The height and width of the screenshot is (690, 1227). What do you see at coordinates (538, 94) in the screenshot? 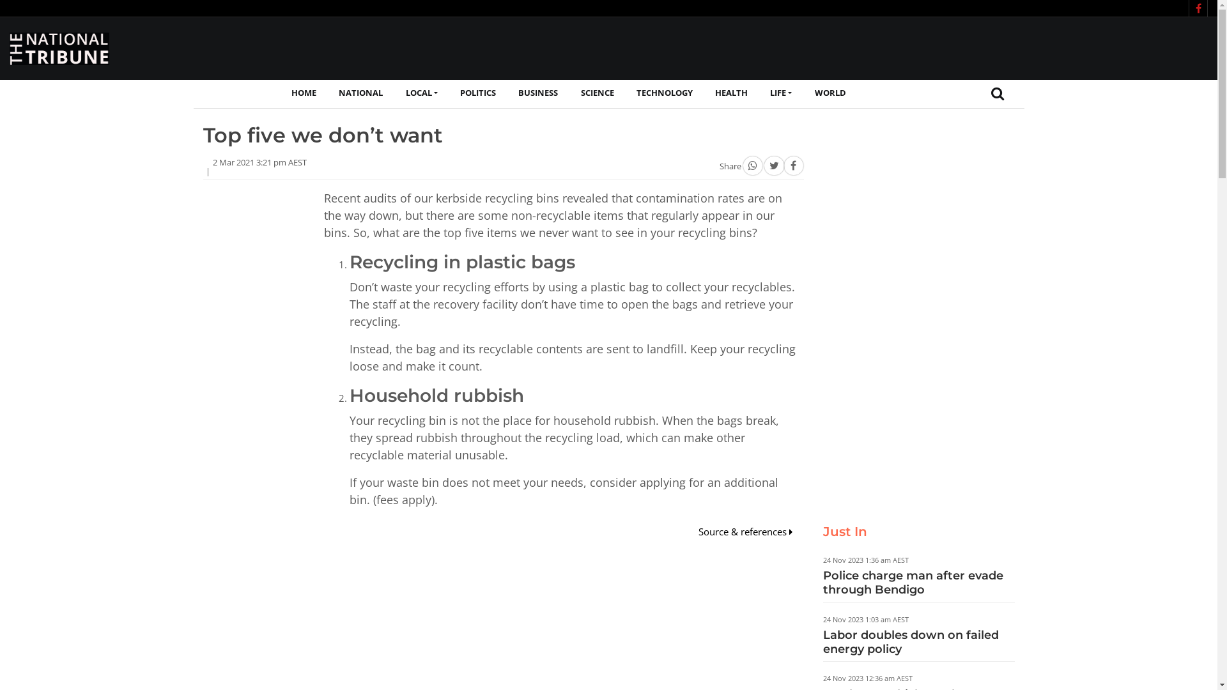
I see `BUSINESS` at bounding box center [538, 94].